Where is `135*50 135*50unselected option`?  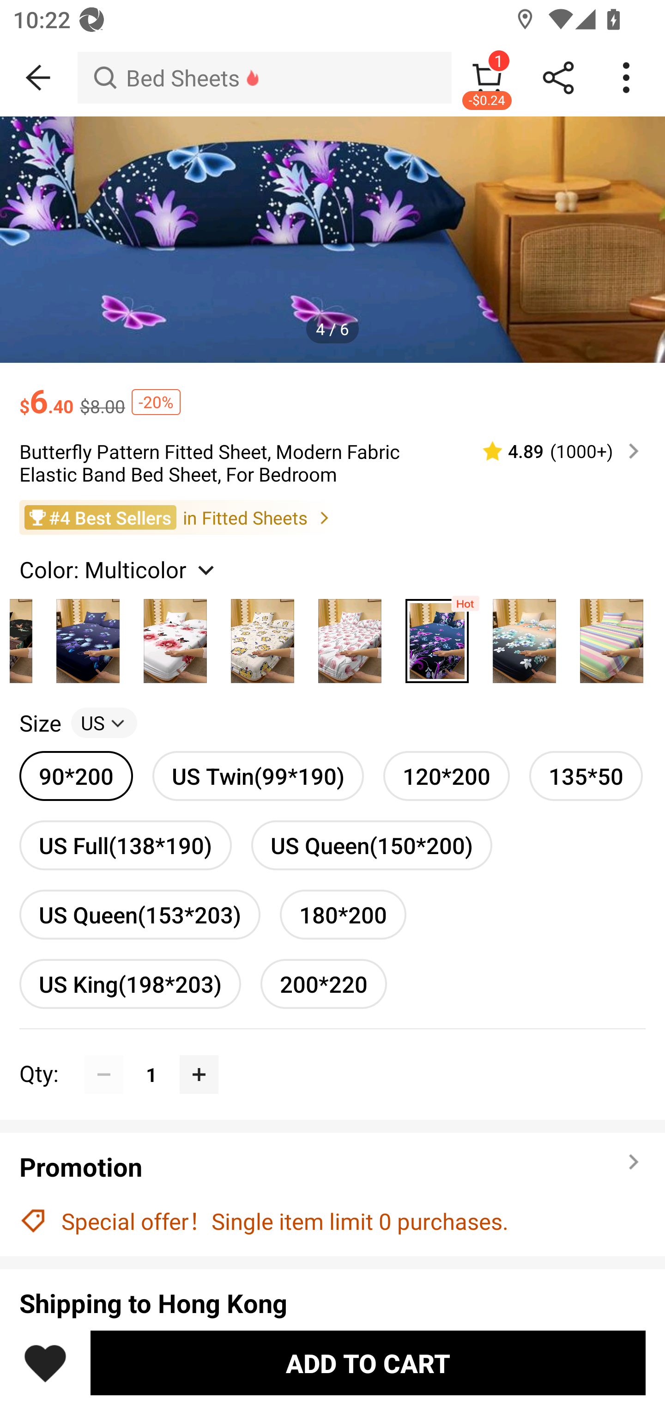
135*50 135*50unselected option is located at coordinates (586, 776).